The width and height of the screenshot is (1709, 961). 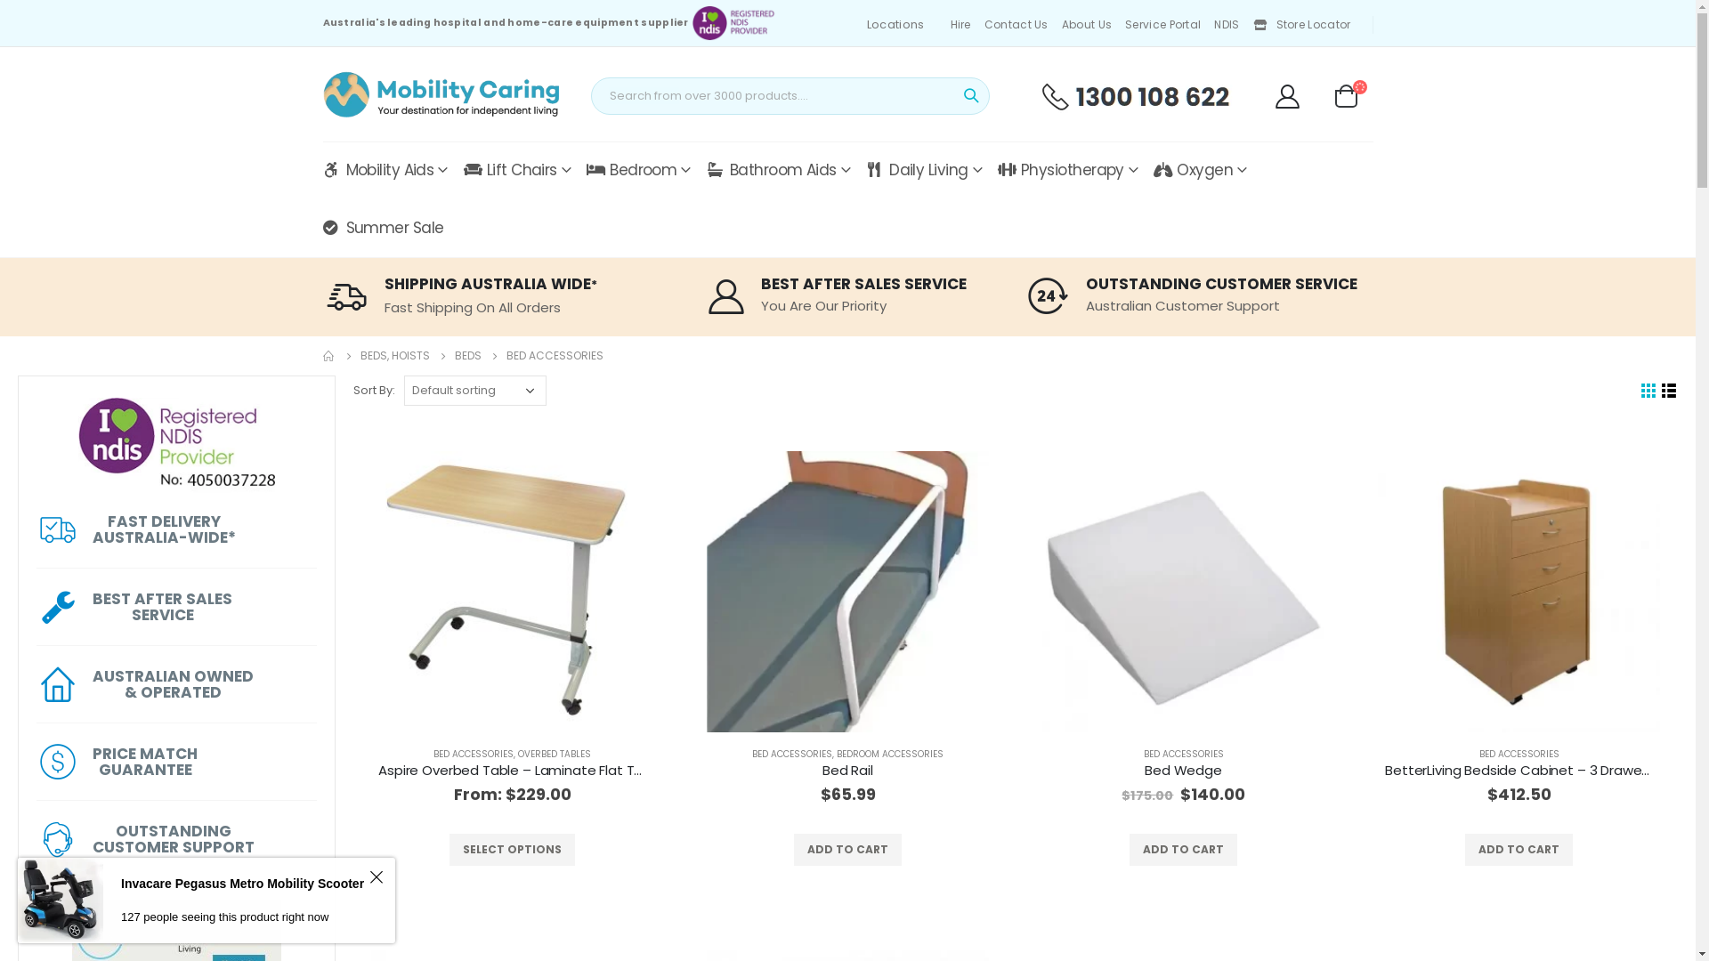 I want to click on Basic Sling, so click(x=847, y=593).